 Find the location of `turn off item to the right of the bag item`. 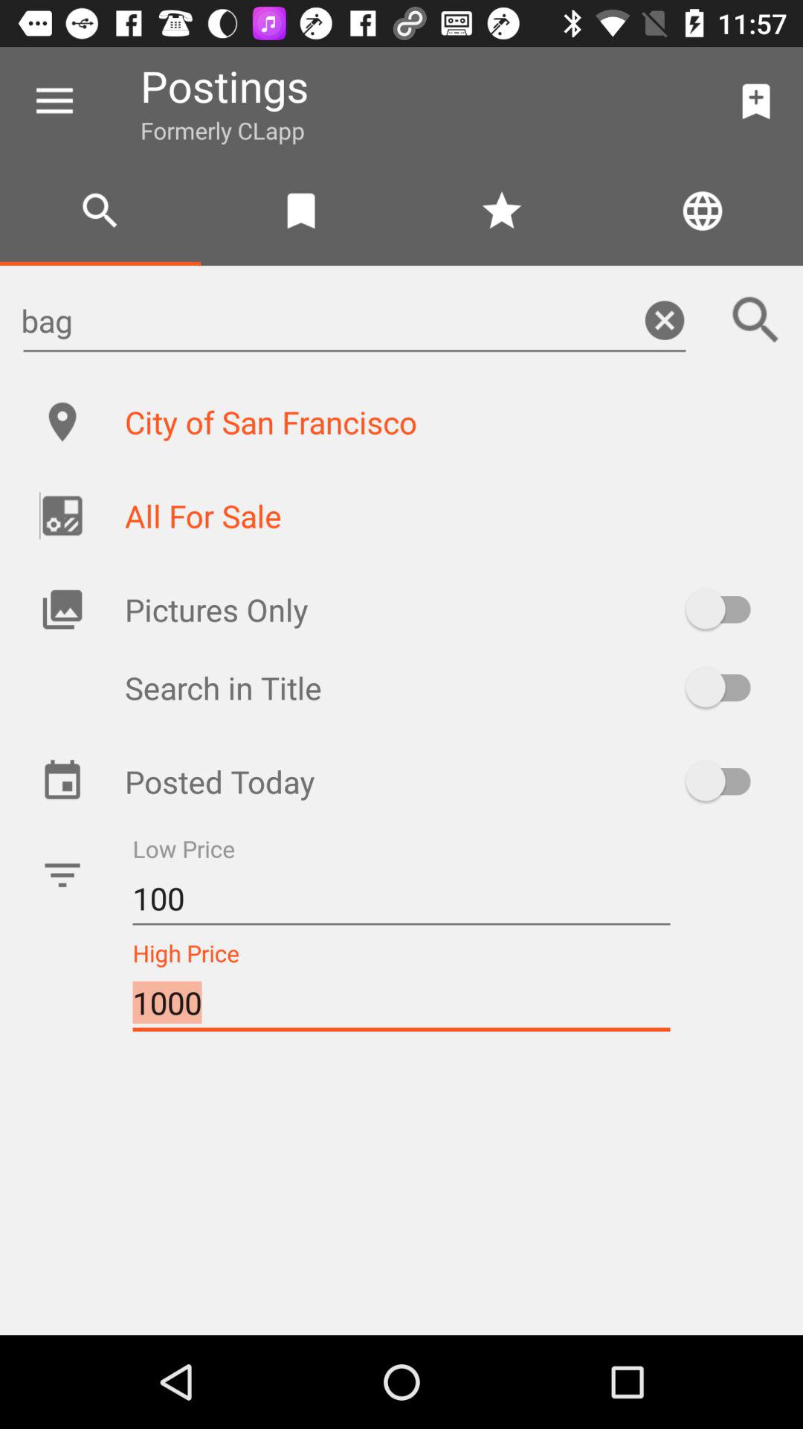

turn off item to the right of the bag item is located at coordinates (755, 320).